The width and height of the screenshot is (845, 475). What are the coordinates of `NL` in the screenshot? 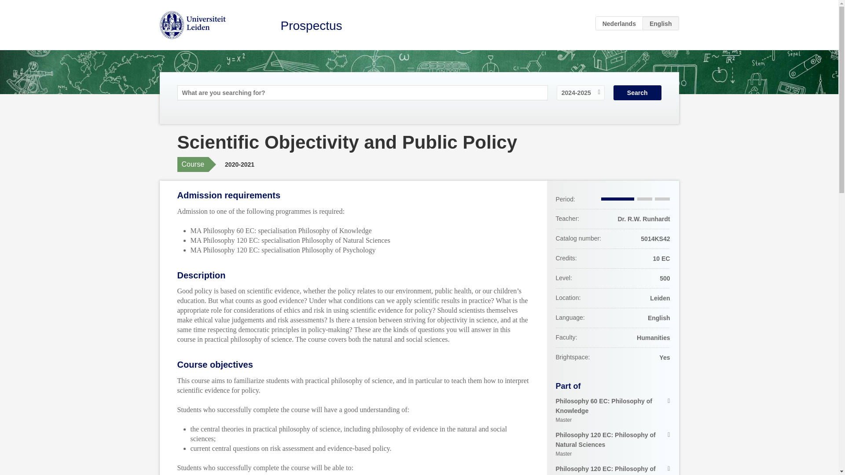 It's located at (613, 445).